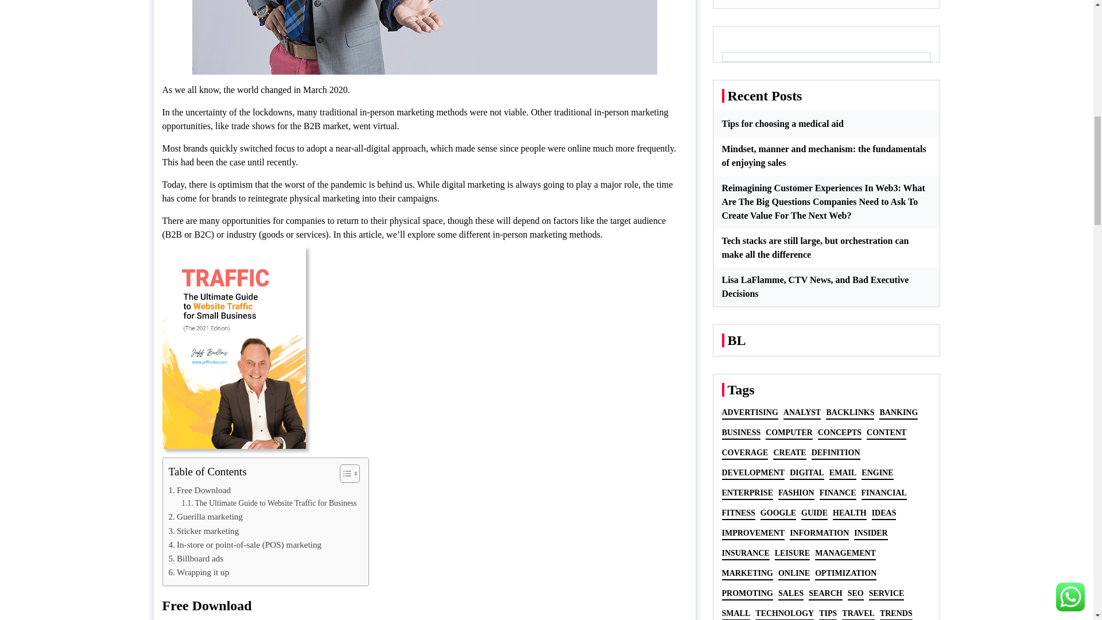 The height and width of the screenshot is (620, 1102). Describe the element at coordinates (196, 558) in the screenshot. I see `Billboard ads` at that location.